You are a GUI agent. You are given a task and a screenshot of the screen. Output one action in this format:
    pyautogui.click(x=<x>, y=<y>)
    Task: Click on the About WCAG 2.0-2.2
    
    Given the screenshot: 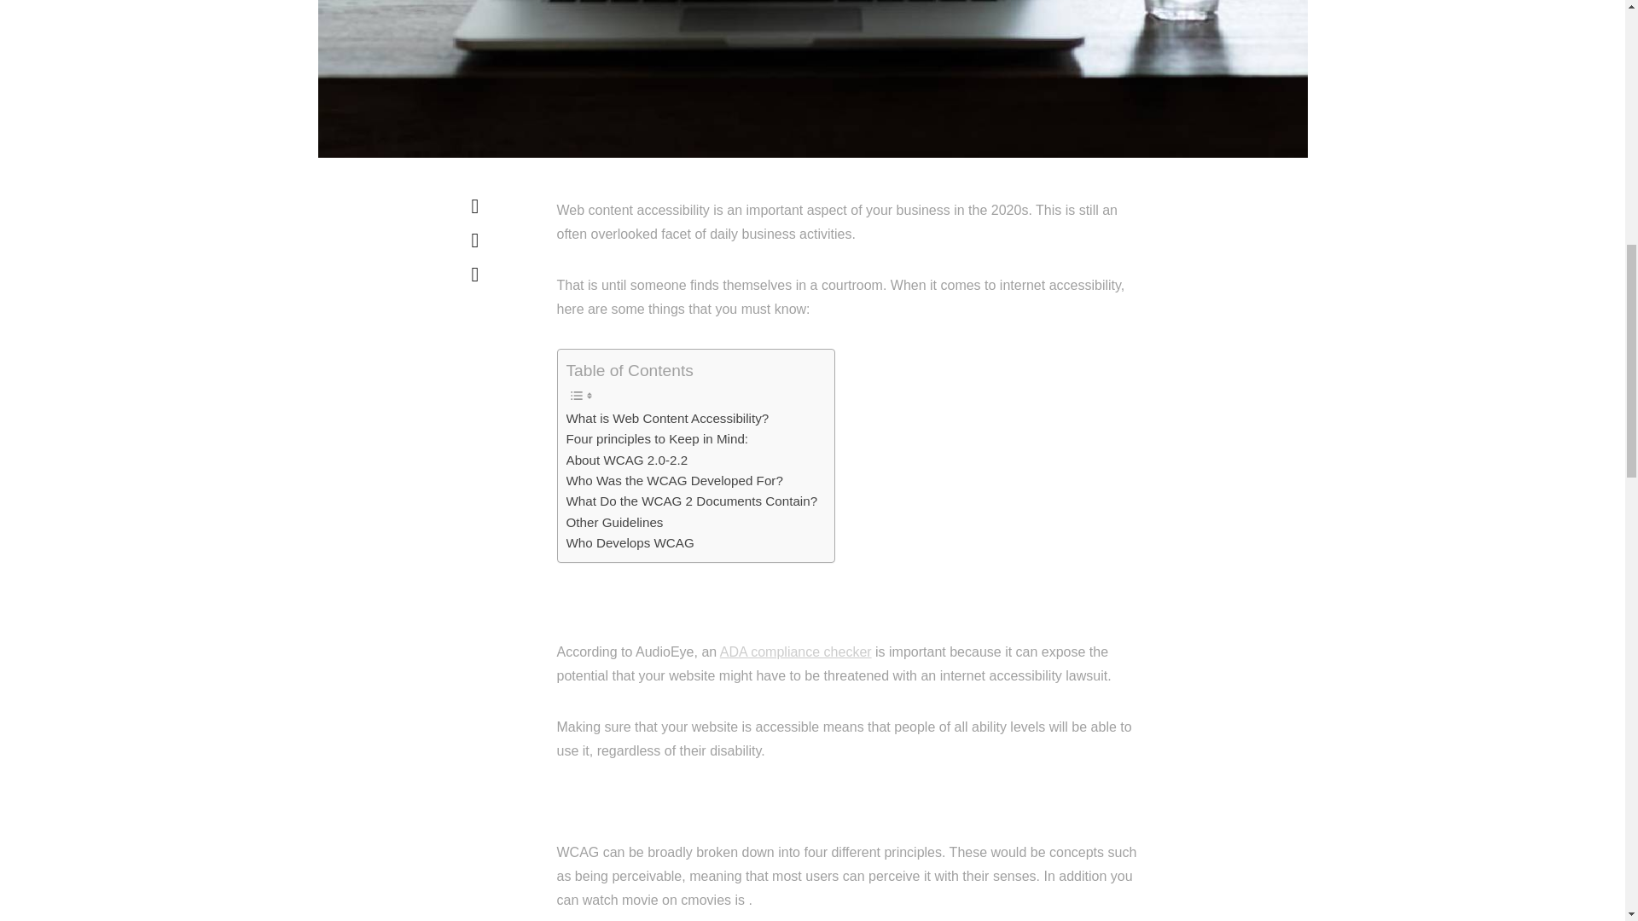 What is the action you would take?
    pyautogui.click(x=627, y=460)
    